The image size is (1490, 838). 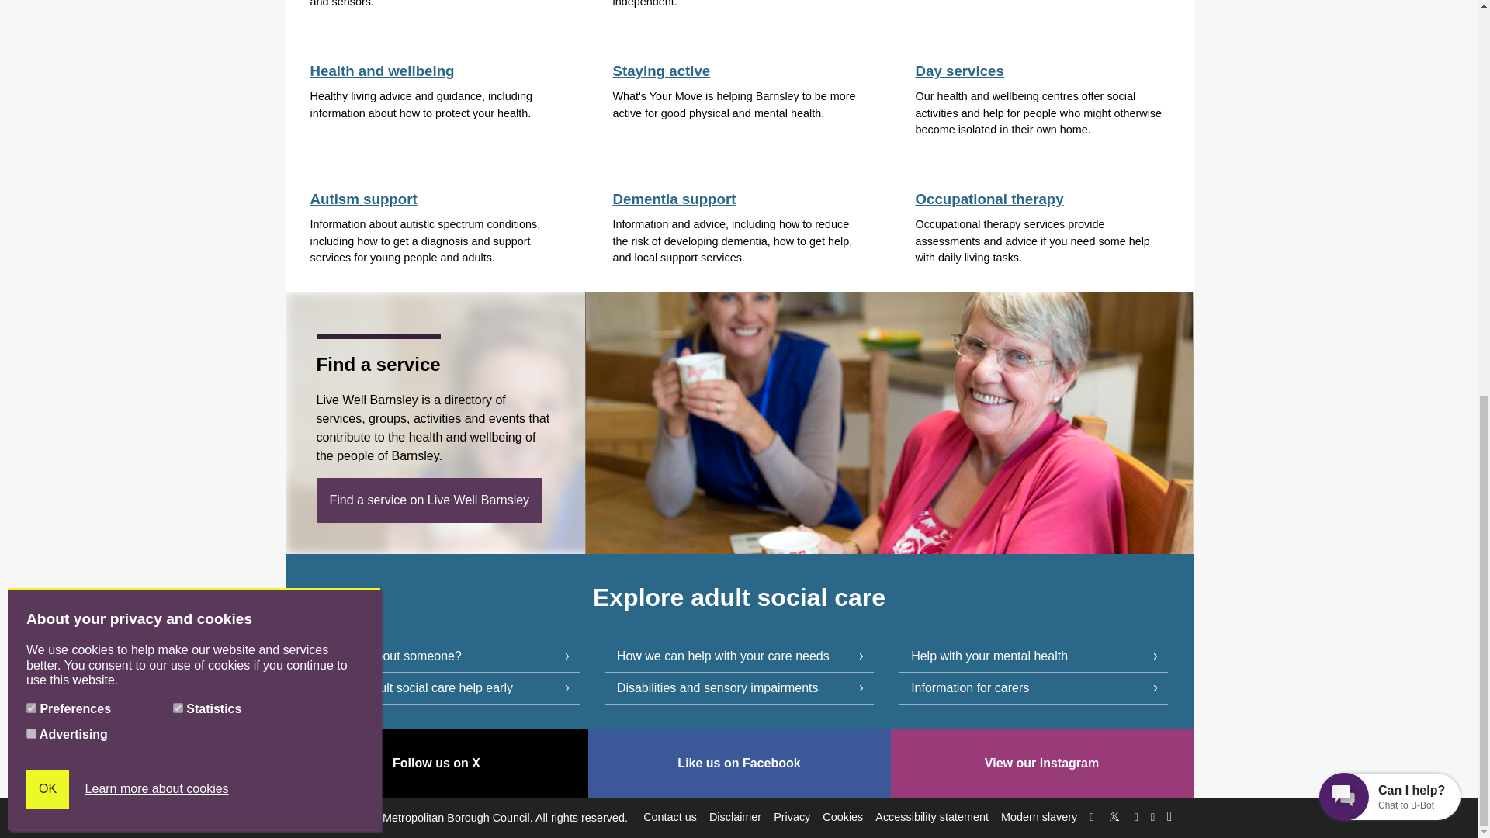 I want to click on Find a service on Live Well Barnsley, so click(x=430, y=500).